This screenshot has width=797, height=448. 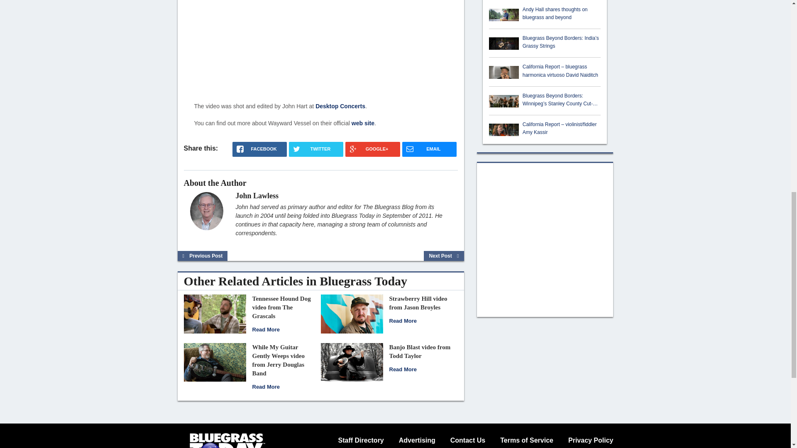 What do you see at coordinates (363, 123) in the screenshot?
I see `web site` at bounding box center [363, 123].